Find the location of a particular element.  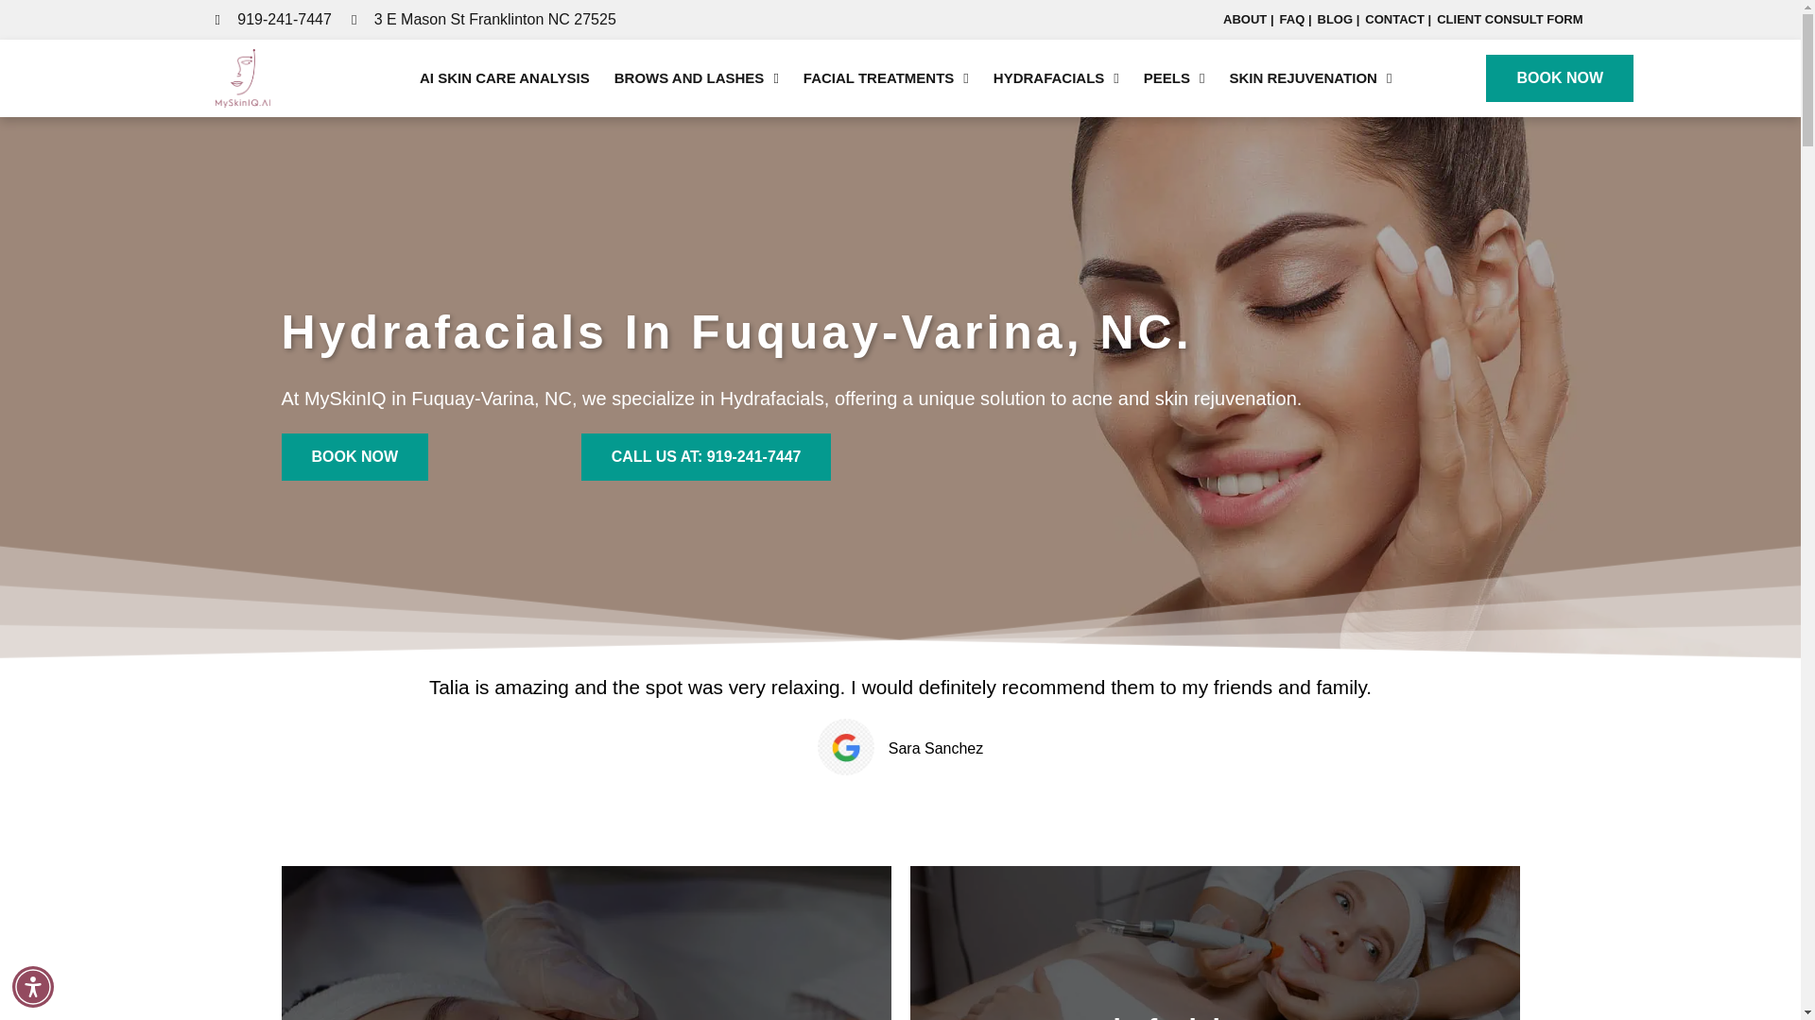

CLIENT CONSULT FORM is located at coordinates (1509, 19).